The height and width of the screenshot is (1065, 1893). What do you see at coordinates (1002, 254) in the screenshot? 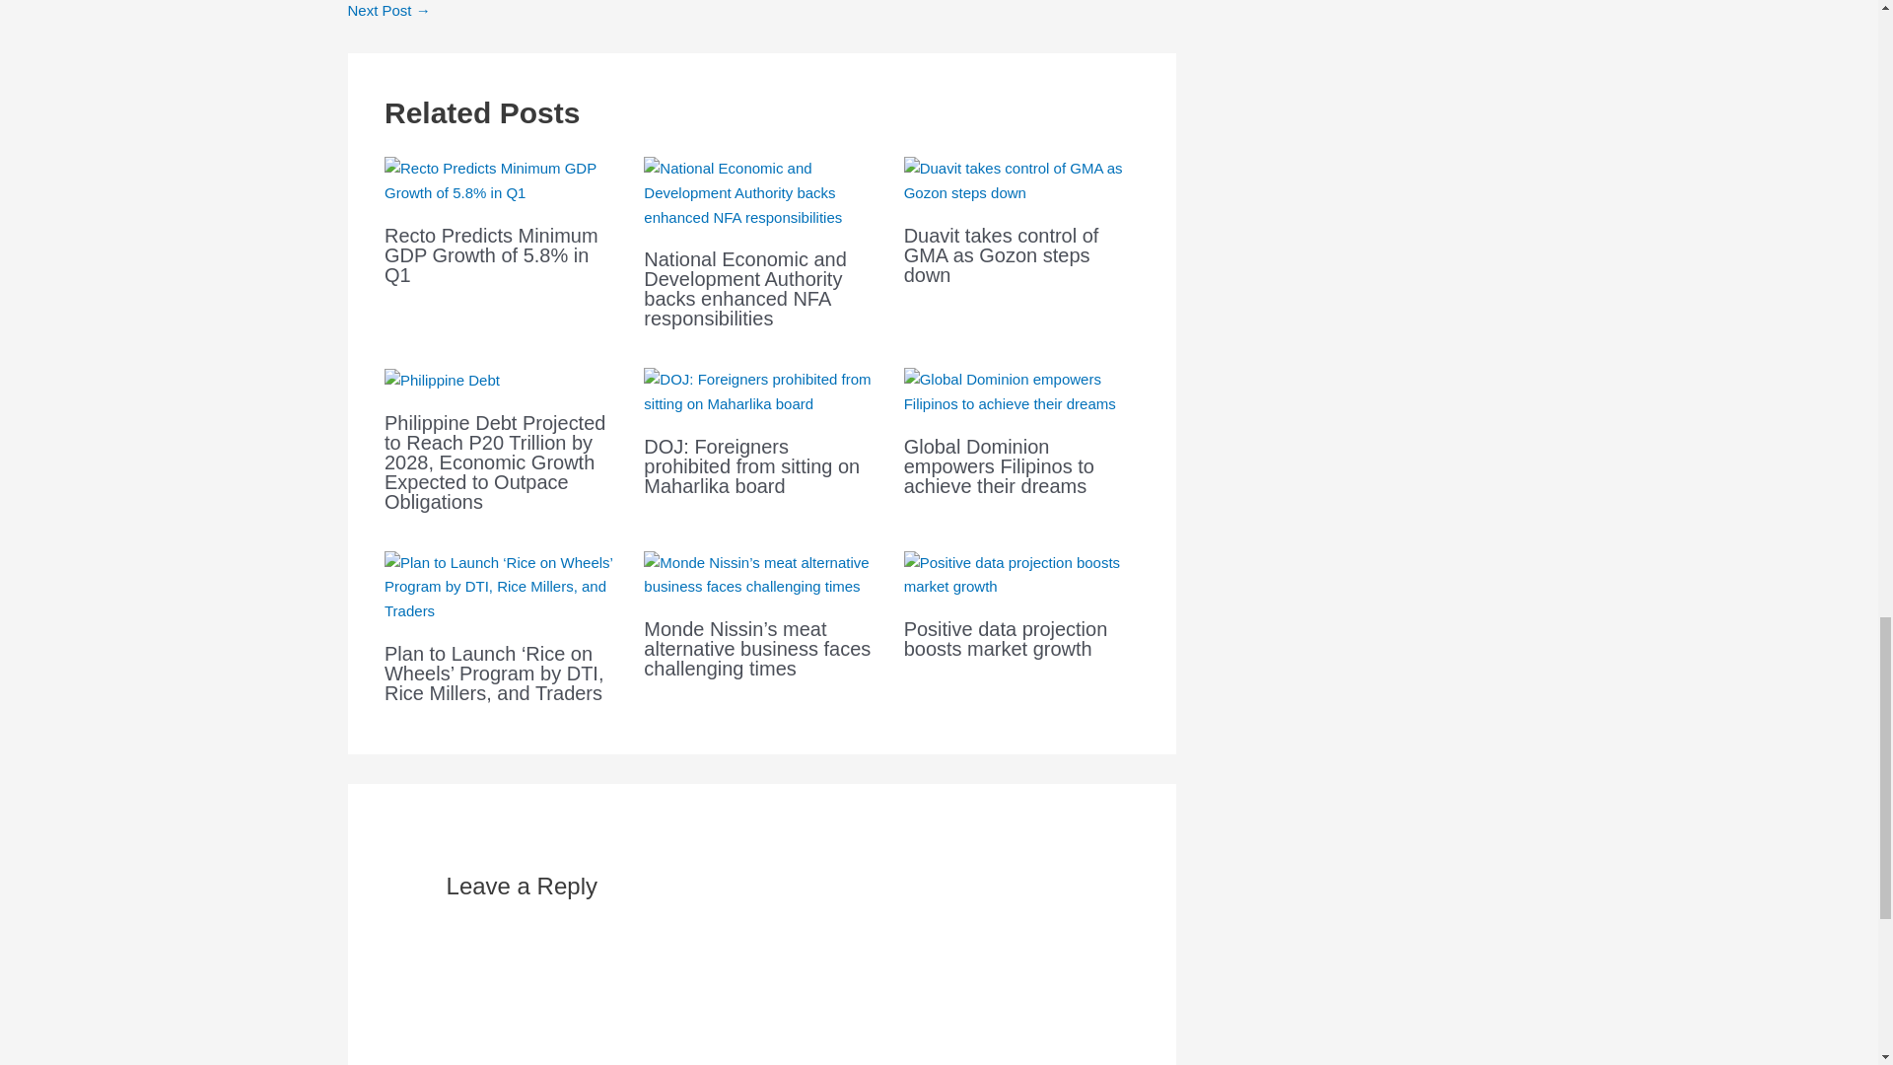
I see `Duavit takes control of GMA as Gozon steps down` at bounding box center [1002, 254].